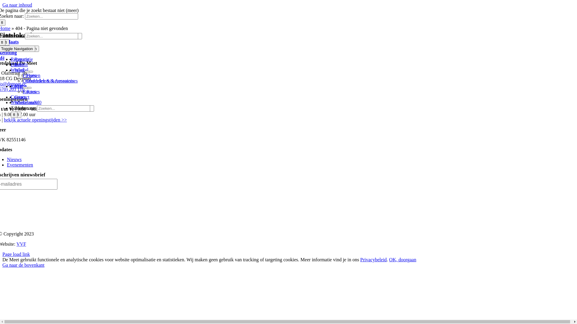  What do you see at coordinates (20, 165) in the screenshot?
I see `Evenementen` at bounding box center [20, 165].